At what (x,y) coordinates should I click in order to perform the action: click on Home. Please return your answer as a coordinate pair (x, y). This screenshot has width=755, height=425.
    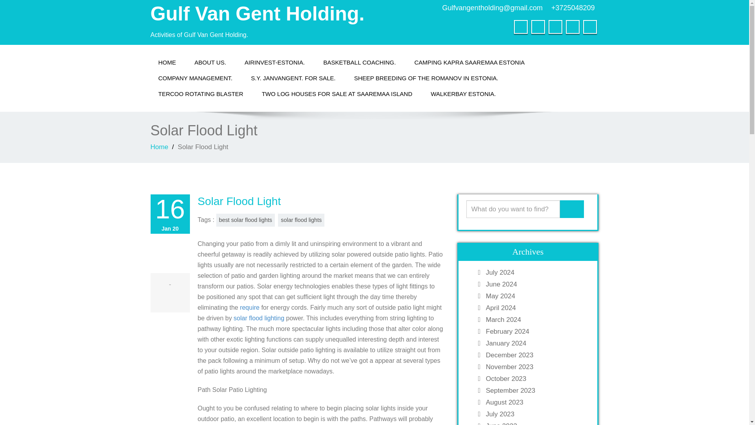
    Looking at the image, I should click on (159, 147).